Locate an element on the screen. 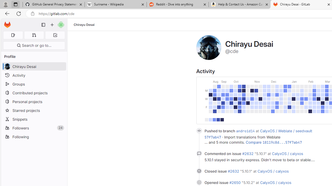 The height and width of the screenshot is (186, 332). #2632  is located at coordinates (234, 171).